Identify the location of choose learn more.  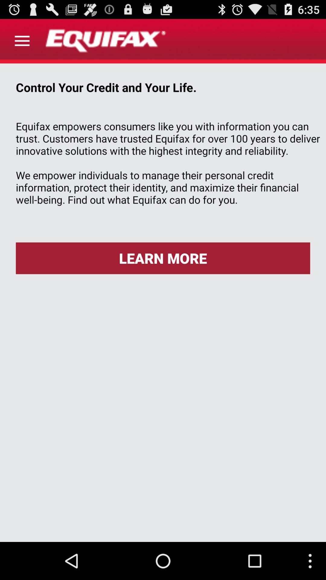
(163, 258).